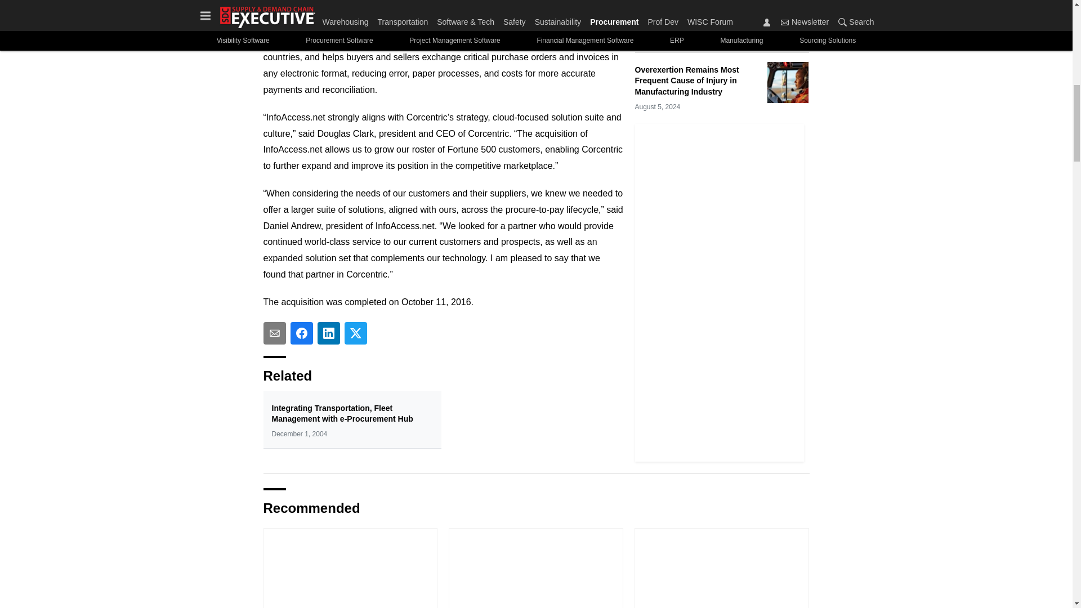 The image size is (1081, 608). Describe the element at coordinates (302, 333) in the screenshot. I see `Share To facebook` at that location.